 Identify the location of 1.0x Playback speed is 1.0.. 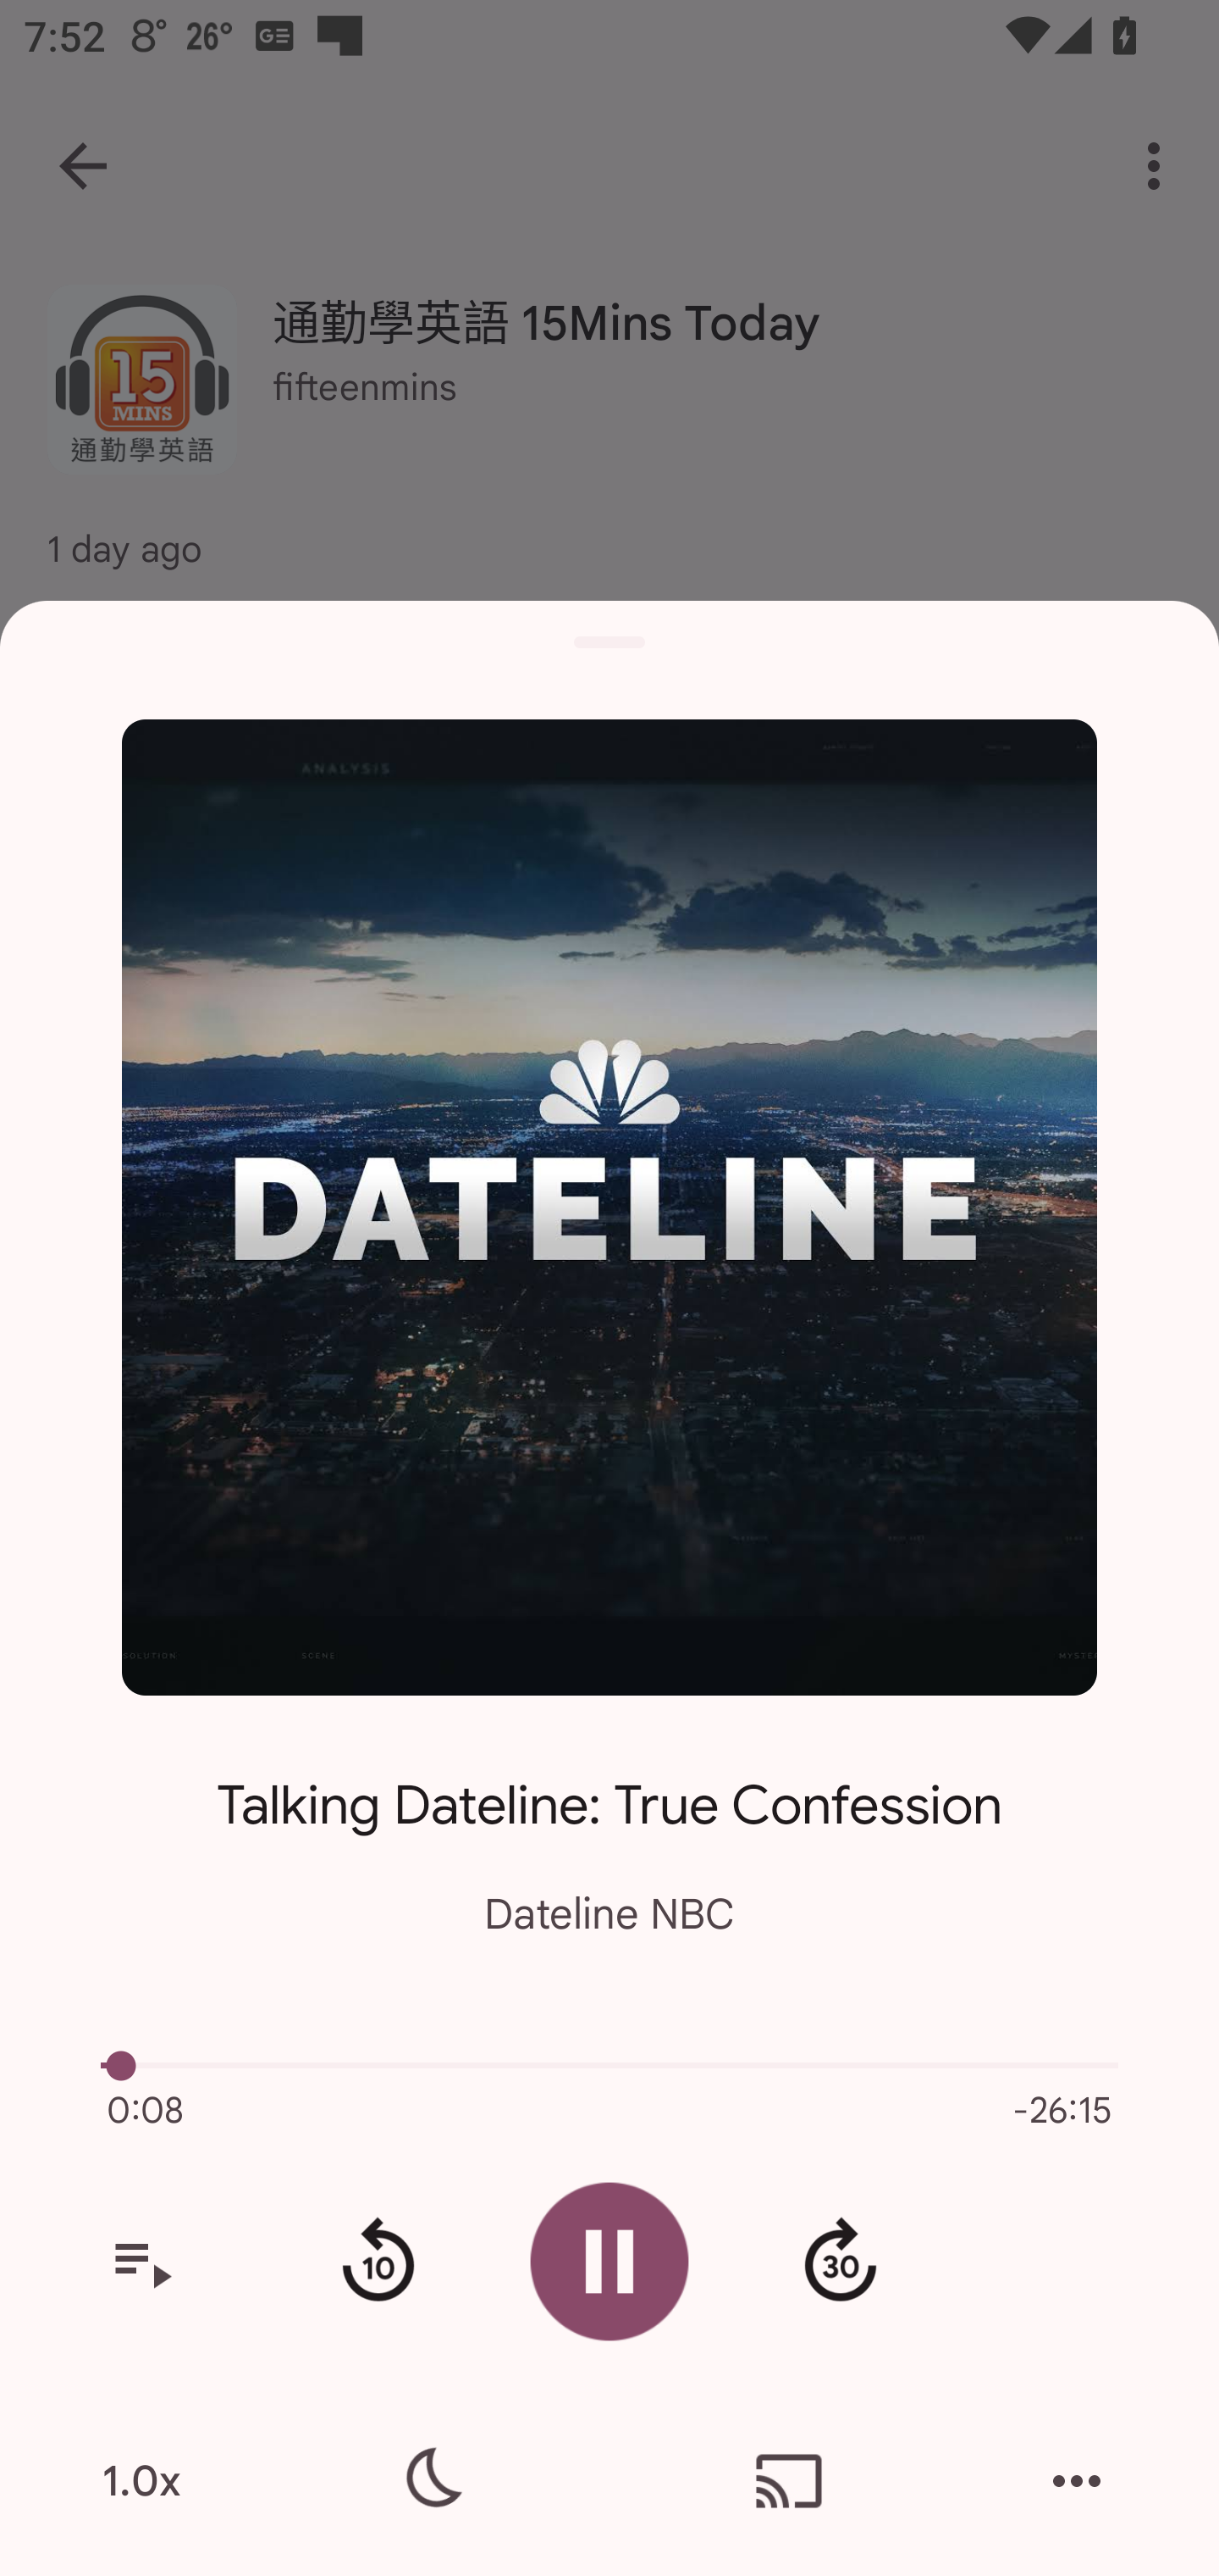
(141, 2481).